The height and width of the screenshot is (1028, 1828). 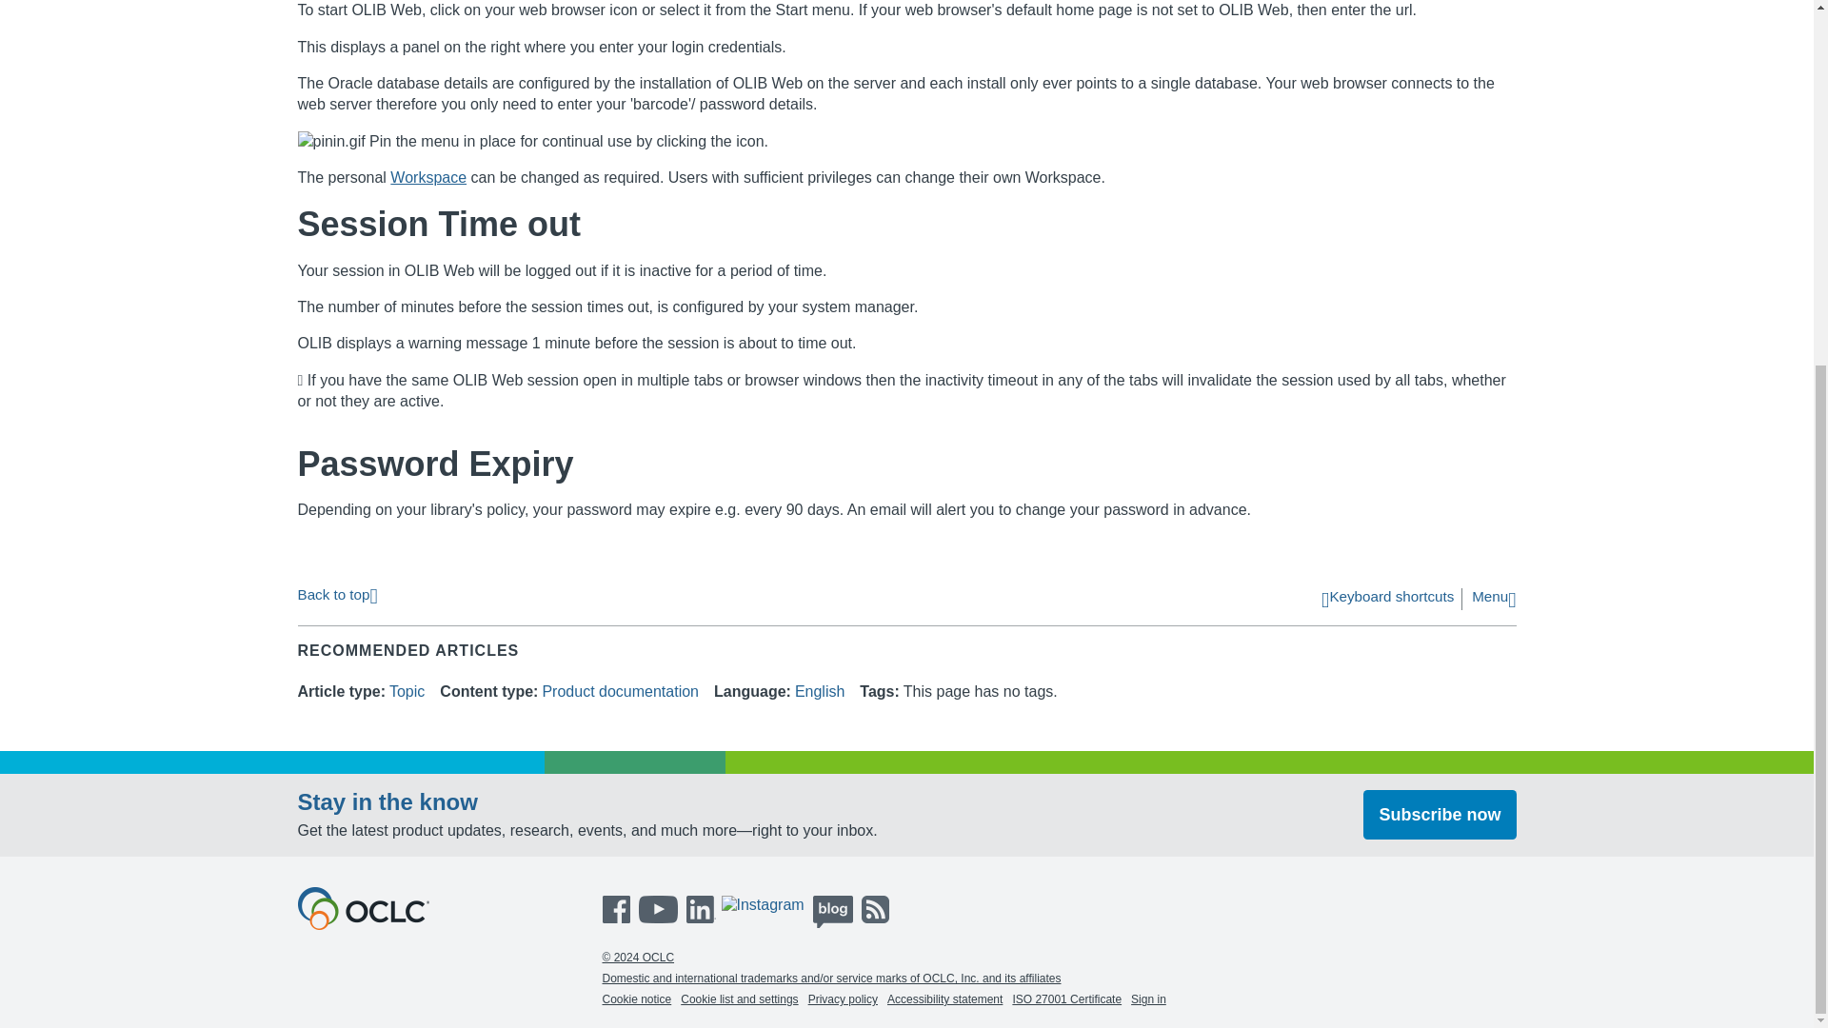 I want to click on Workspaces, so click(x=428, y=177).